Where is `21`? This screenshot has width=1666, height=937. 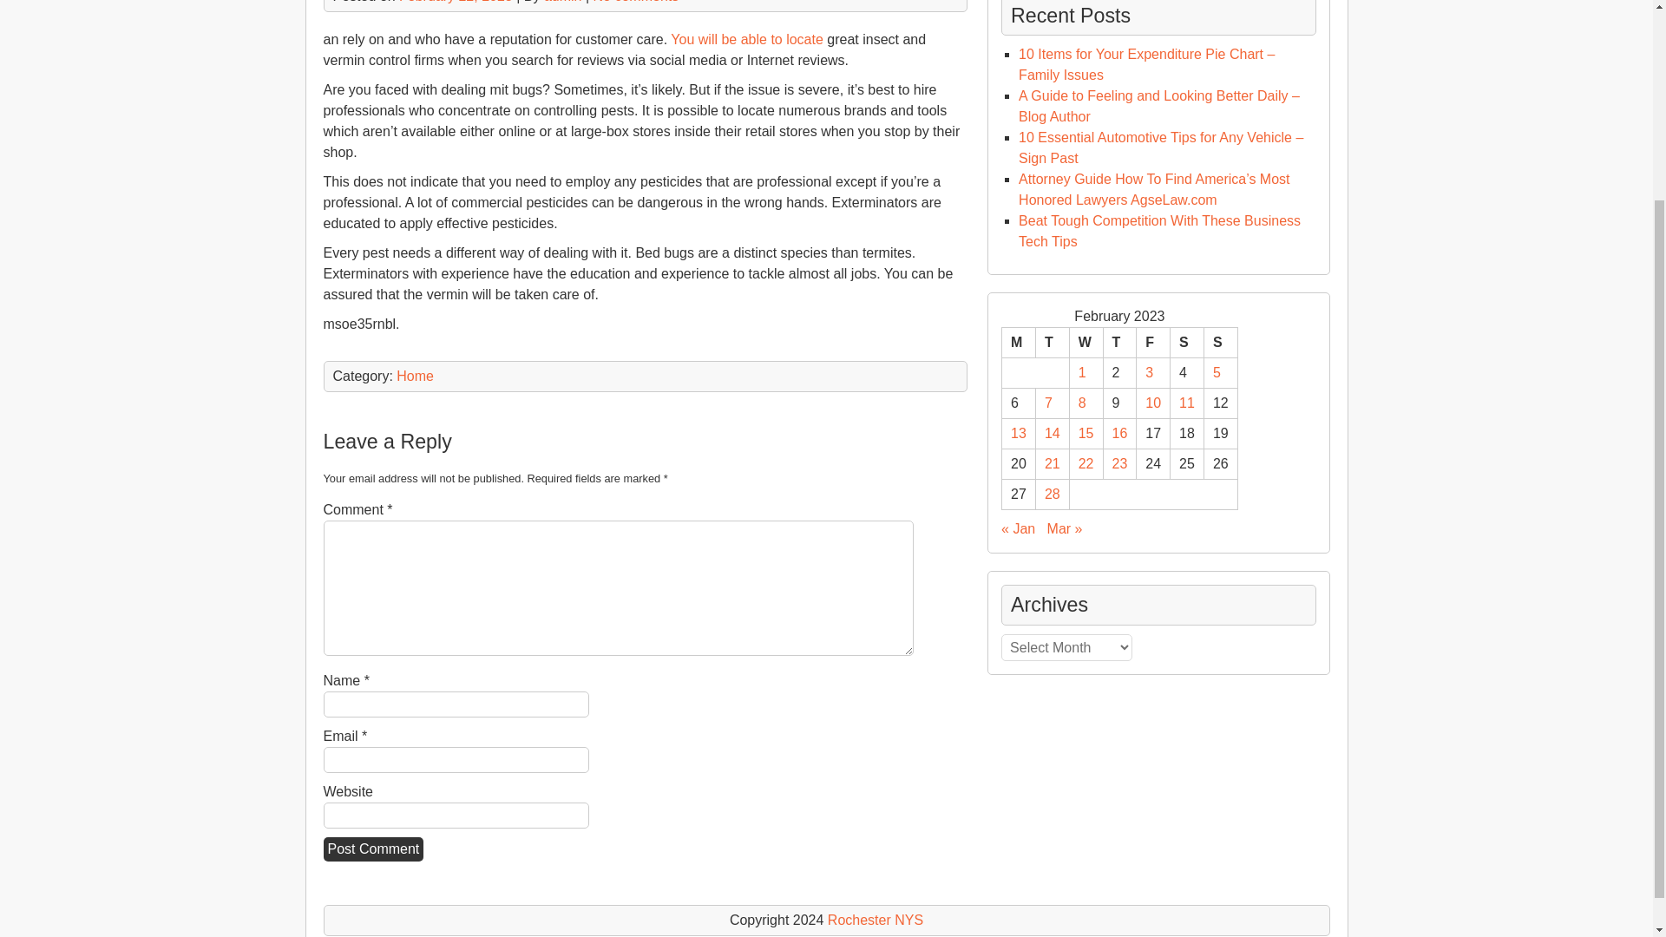 21 is located at coordinates (1052, 463).